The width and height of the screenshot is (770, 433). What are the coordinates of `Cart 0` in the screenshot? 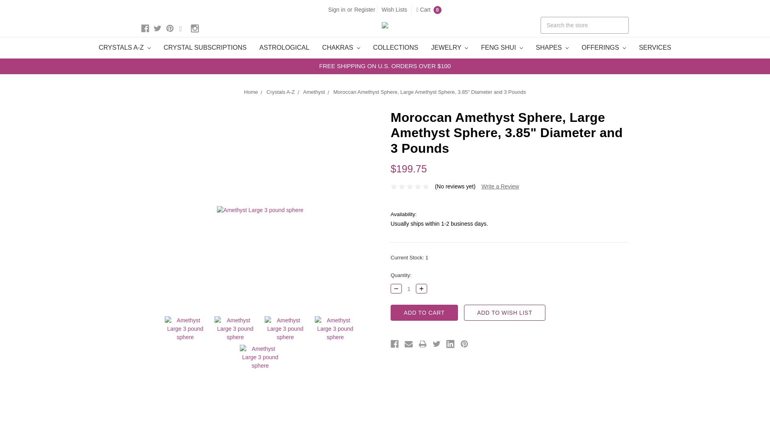 It's located at (429, 10).